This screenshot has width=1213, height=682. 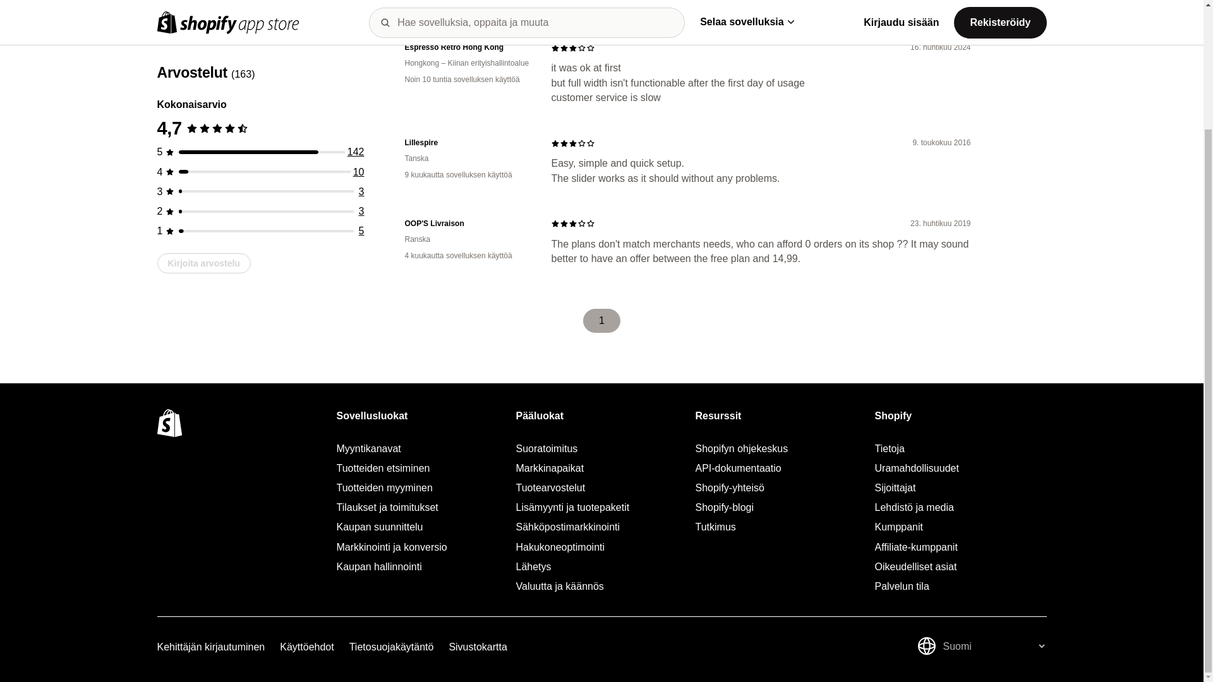 I want to click on 142, so click(x=356, y=85).